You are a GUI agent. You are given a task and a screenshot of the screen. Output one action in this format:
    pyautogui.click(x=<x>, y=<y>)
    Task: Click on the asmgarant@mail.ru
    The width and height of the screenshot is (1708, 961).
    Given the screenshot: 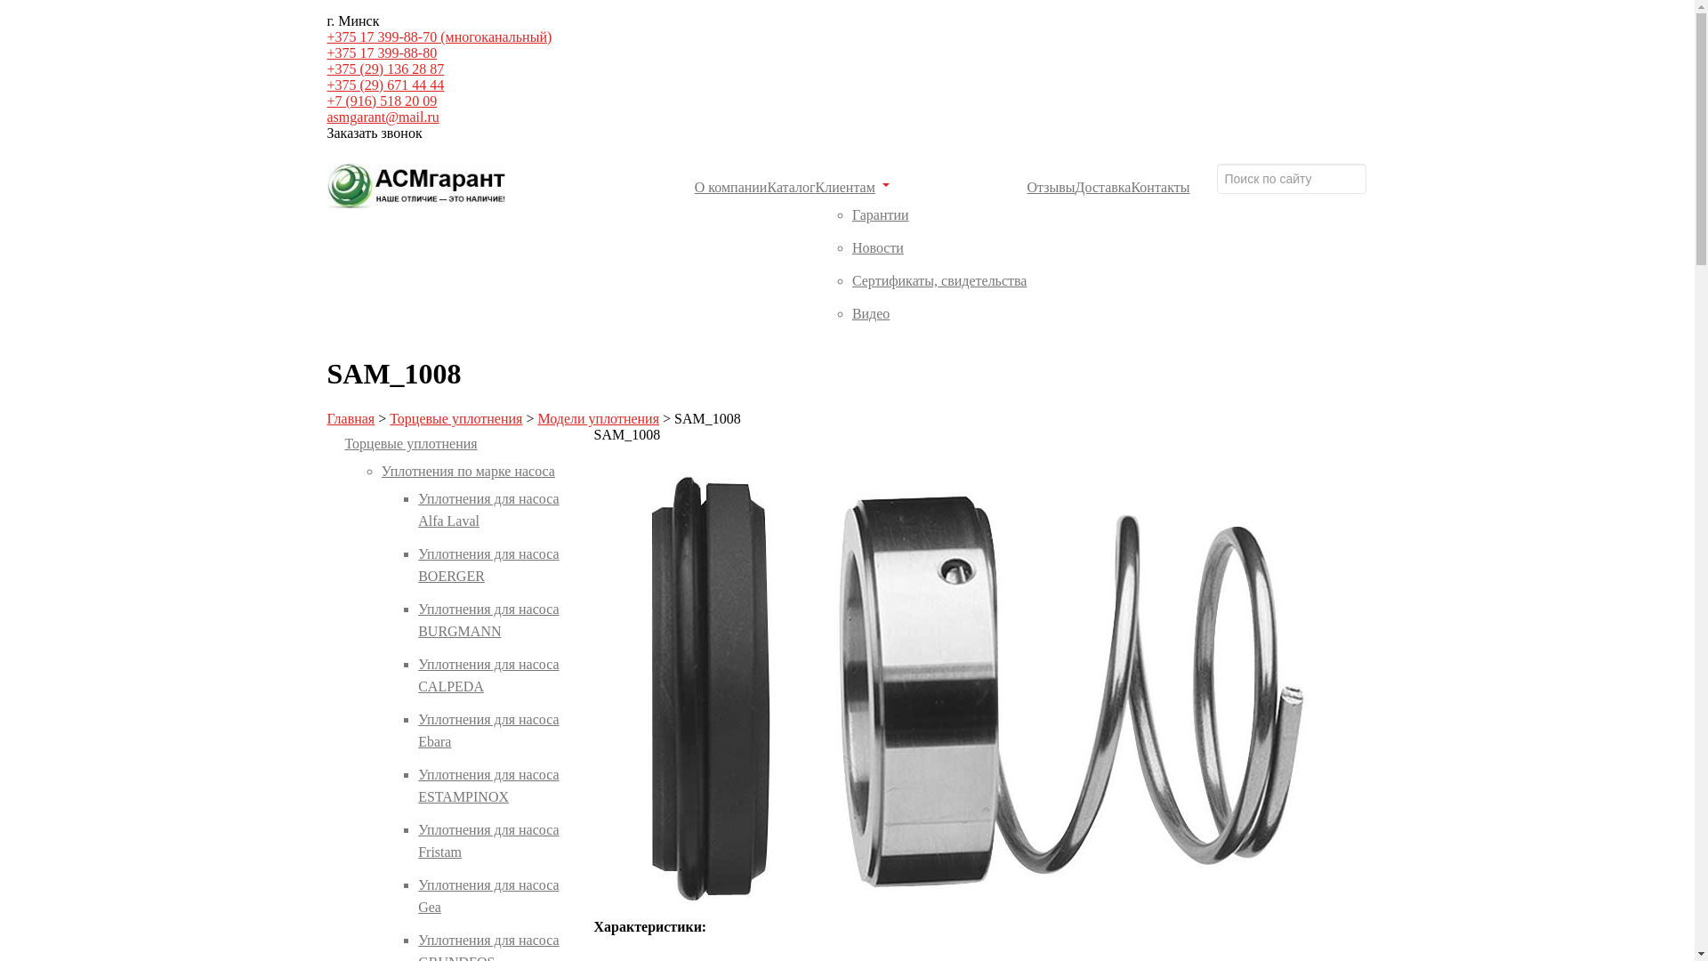 What is the action you would take?
    pyautogui.click(x=383, y=117)
    